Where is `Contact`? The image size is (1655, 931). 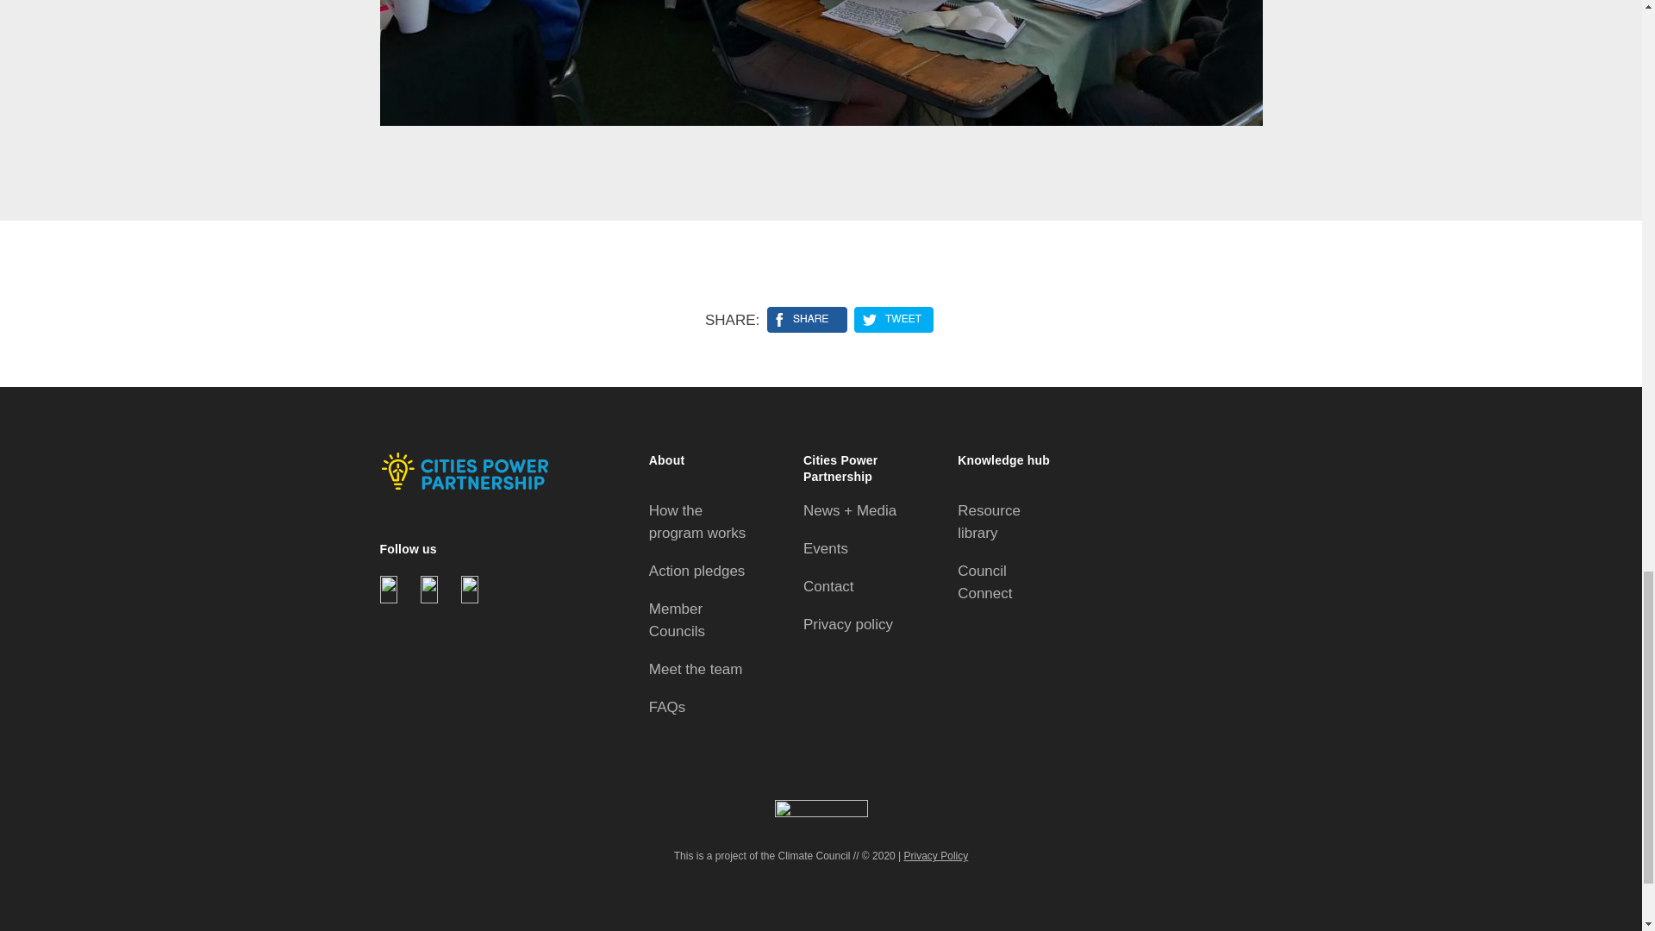
Contact is located at coordinates (827, 586).